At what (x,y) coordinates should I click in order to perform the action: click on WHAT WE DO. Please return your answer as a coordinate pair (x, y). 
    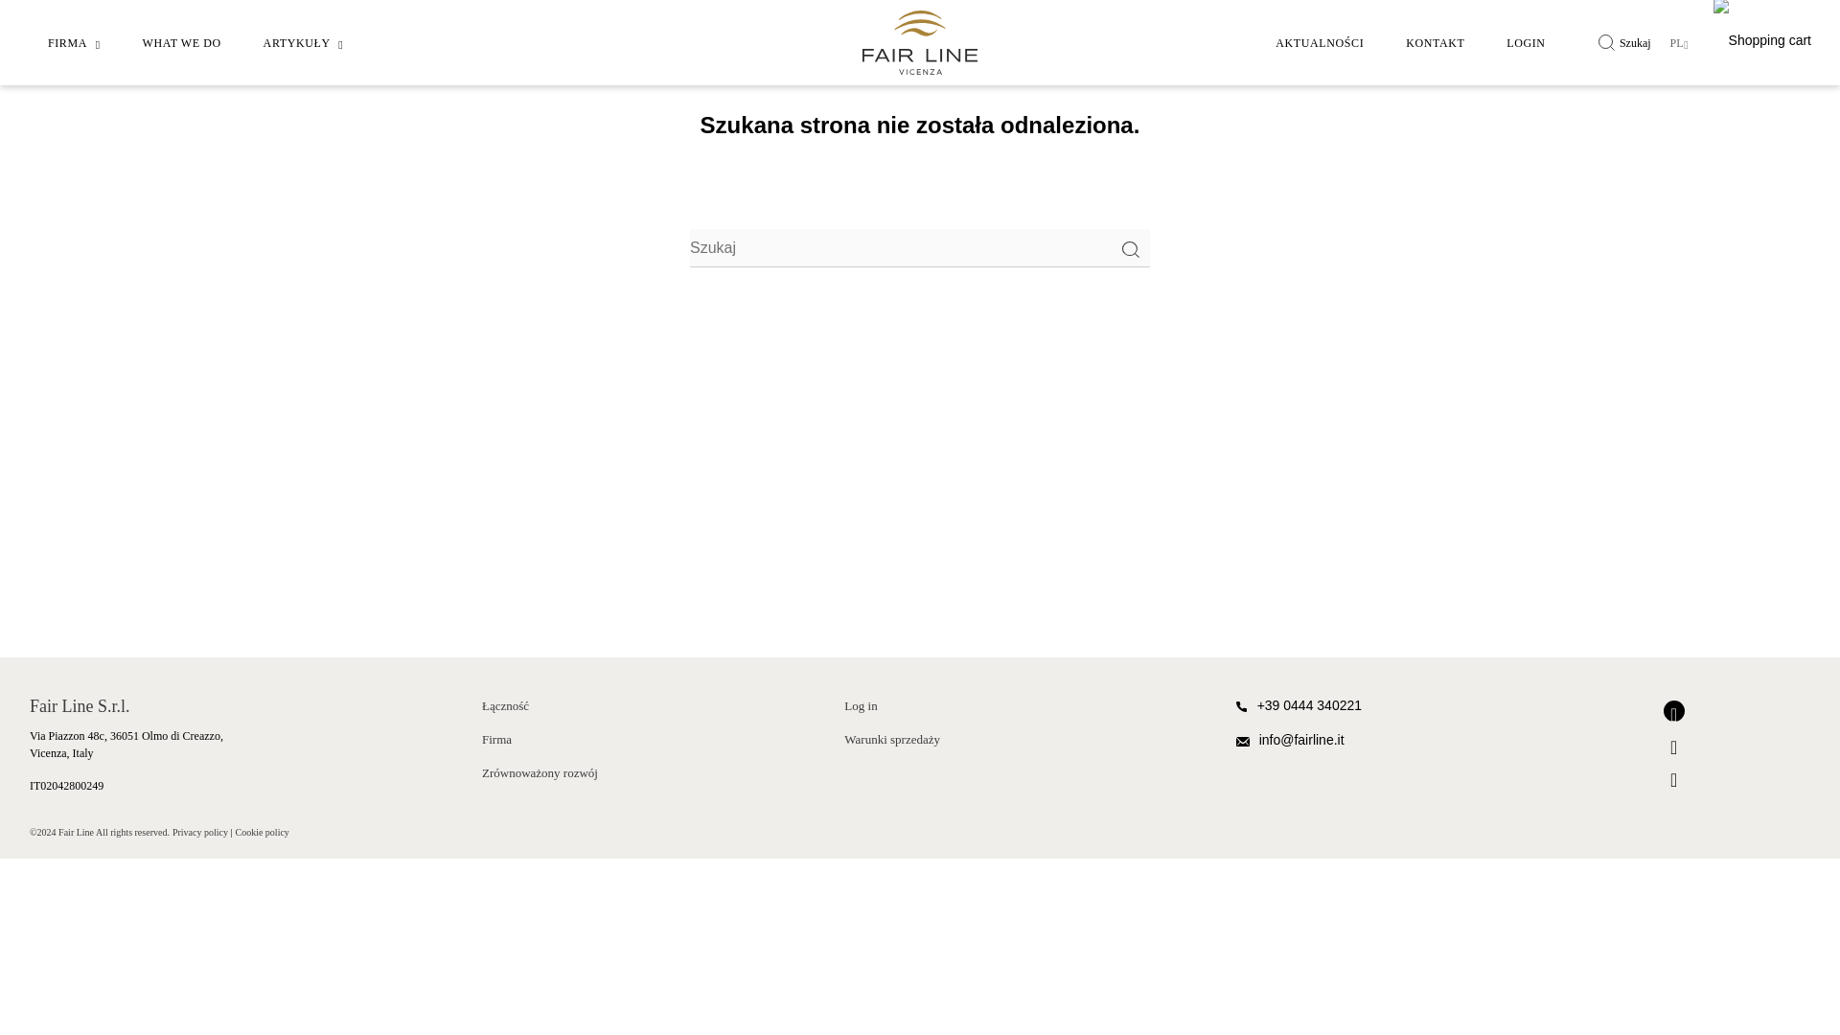
    Looking at the image, I should click on (180, 42).